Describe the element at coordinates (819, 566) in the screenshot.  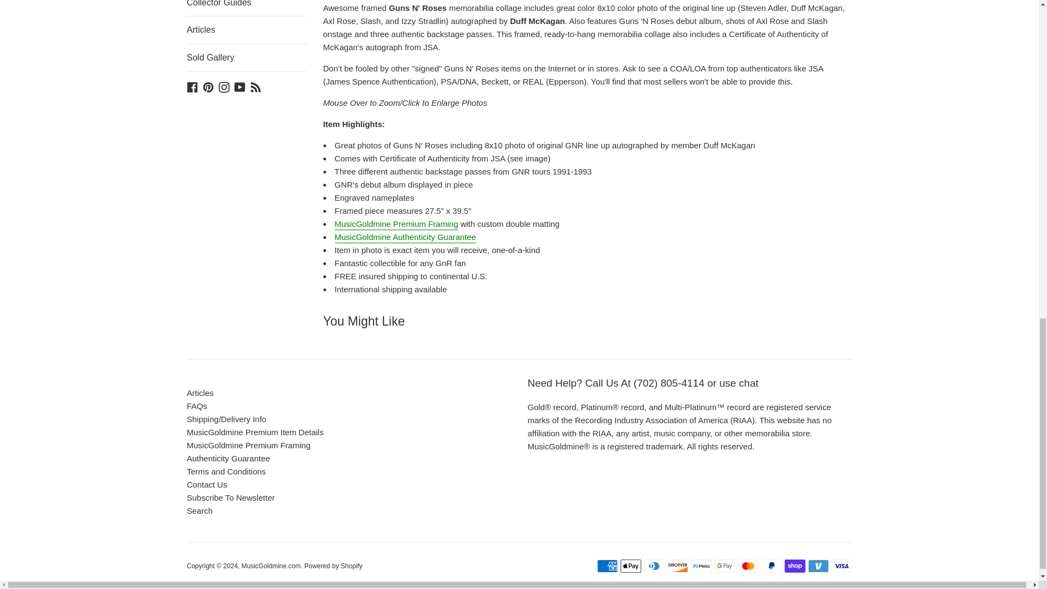
I see `Venmo` at that location.